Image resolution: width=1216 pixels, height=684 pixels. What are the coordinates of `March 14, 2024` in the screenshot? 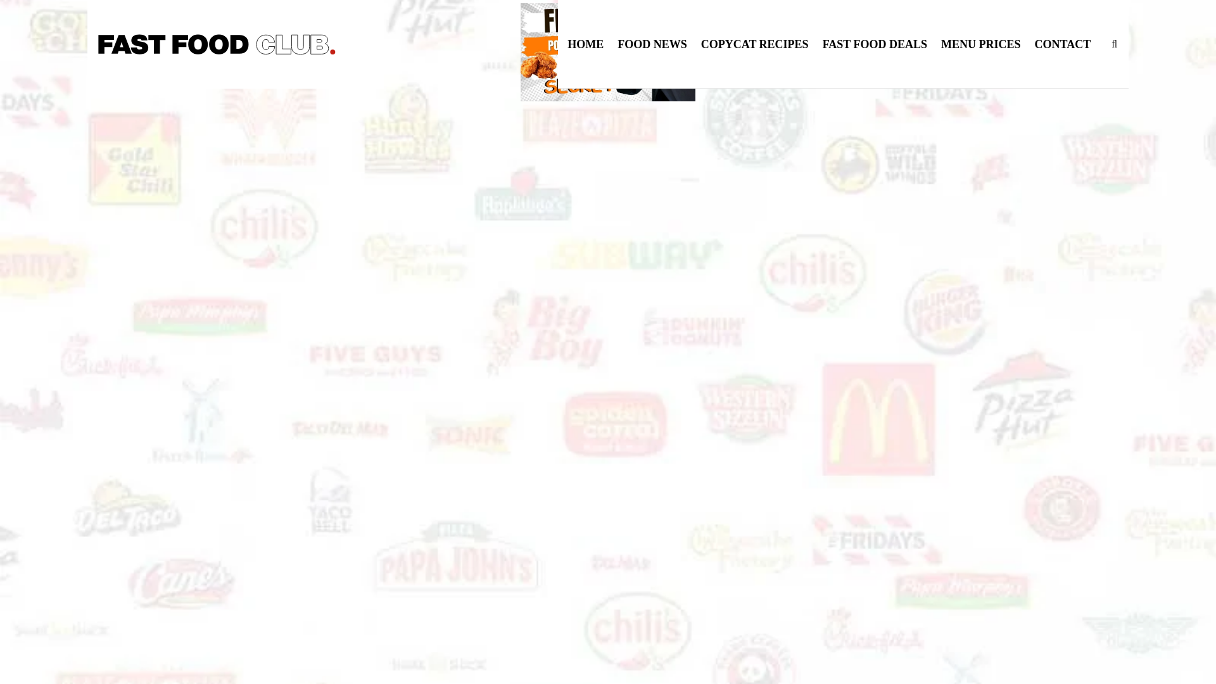 It's located at (377, 212).